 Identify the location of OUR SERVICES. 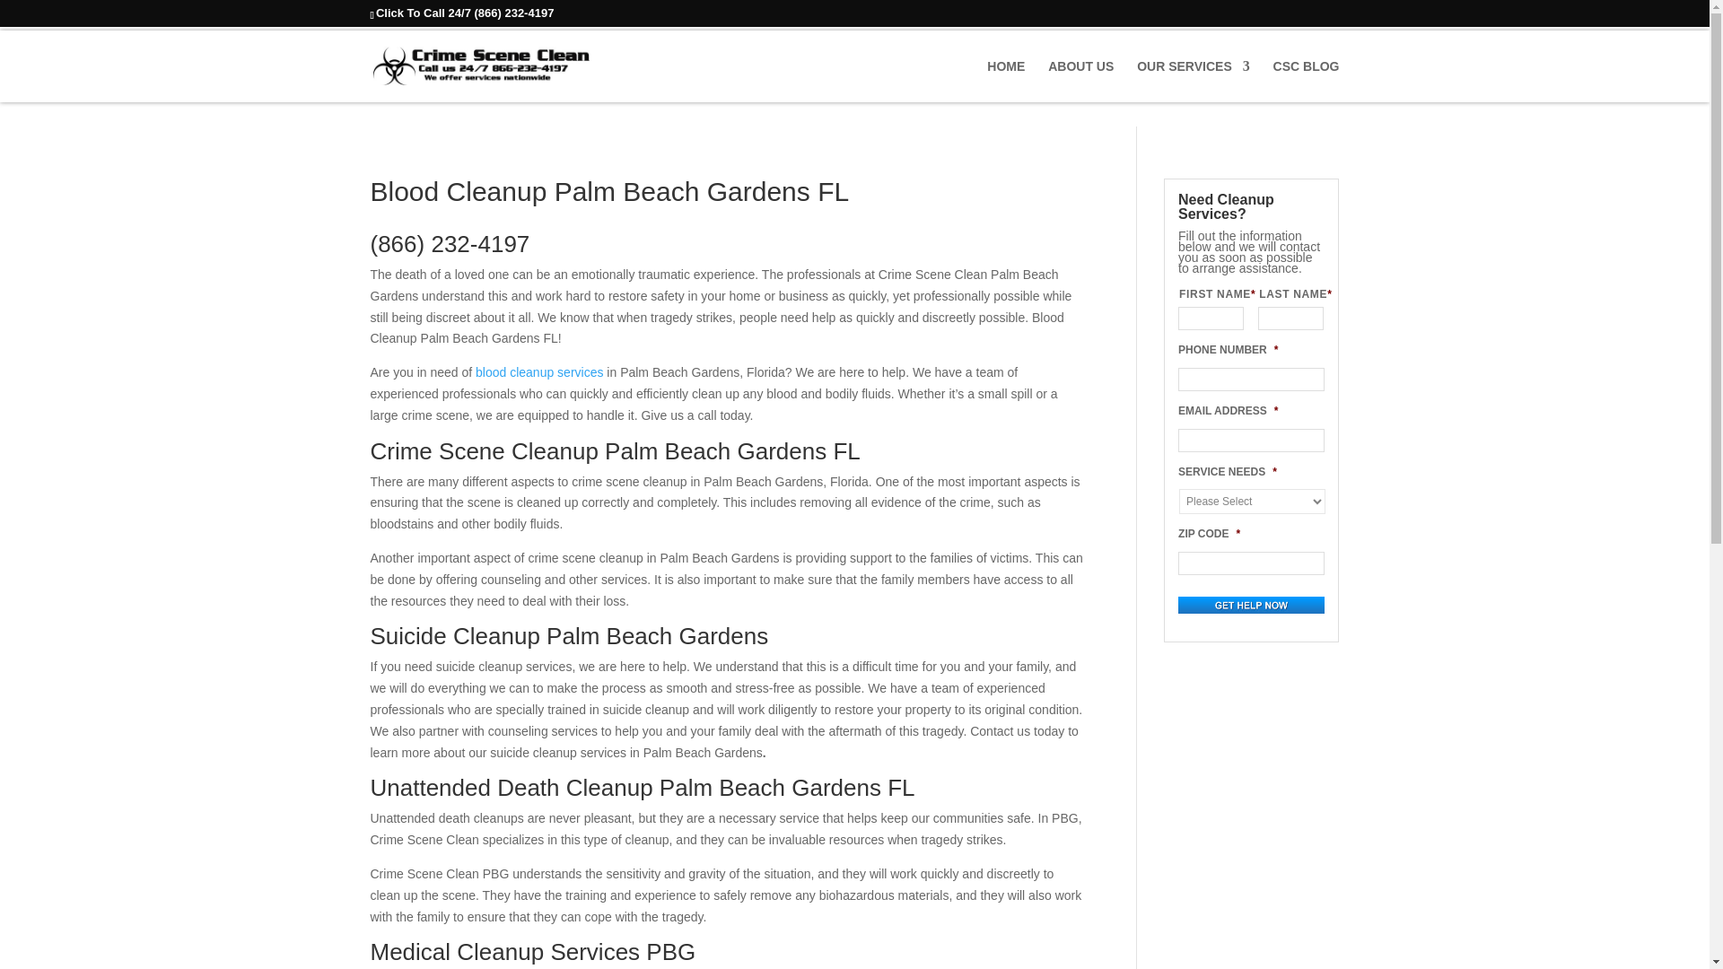
(1194, 80).